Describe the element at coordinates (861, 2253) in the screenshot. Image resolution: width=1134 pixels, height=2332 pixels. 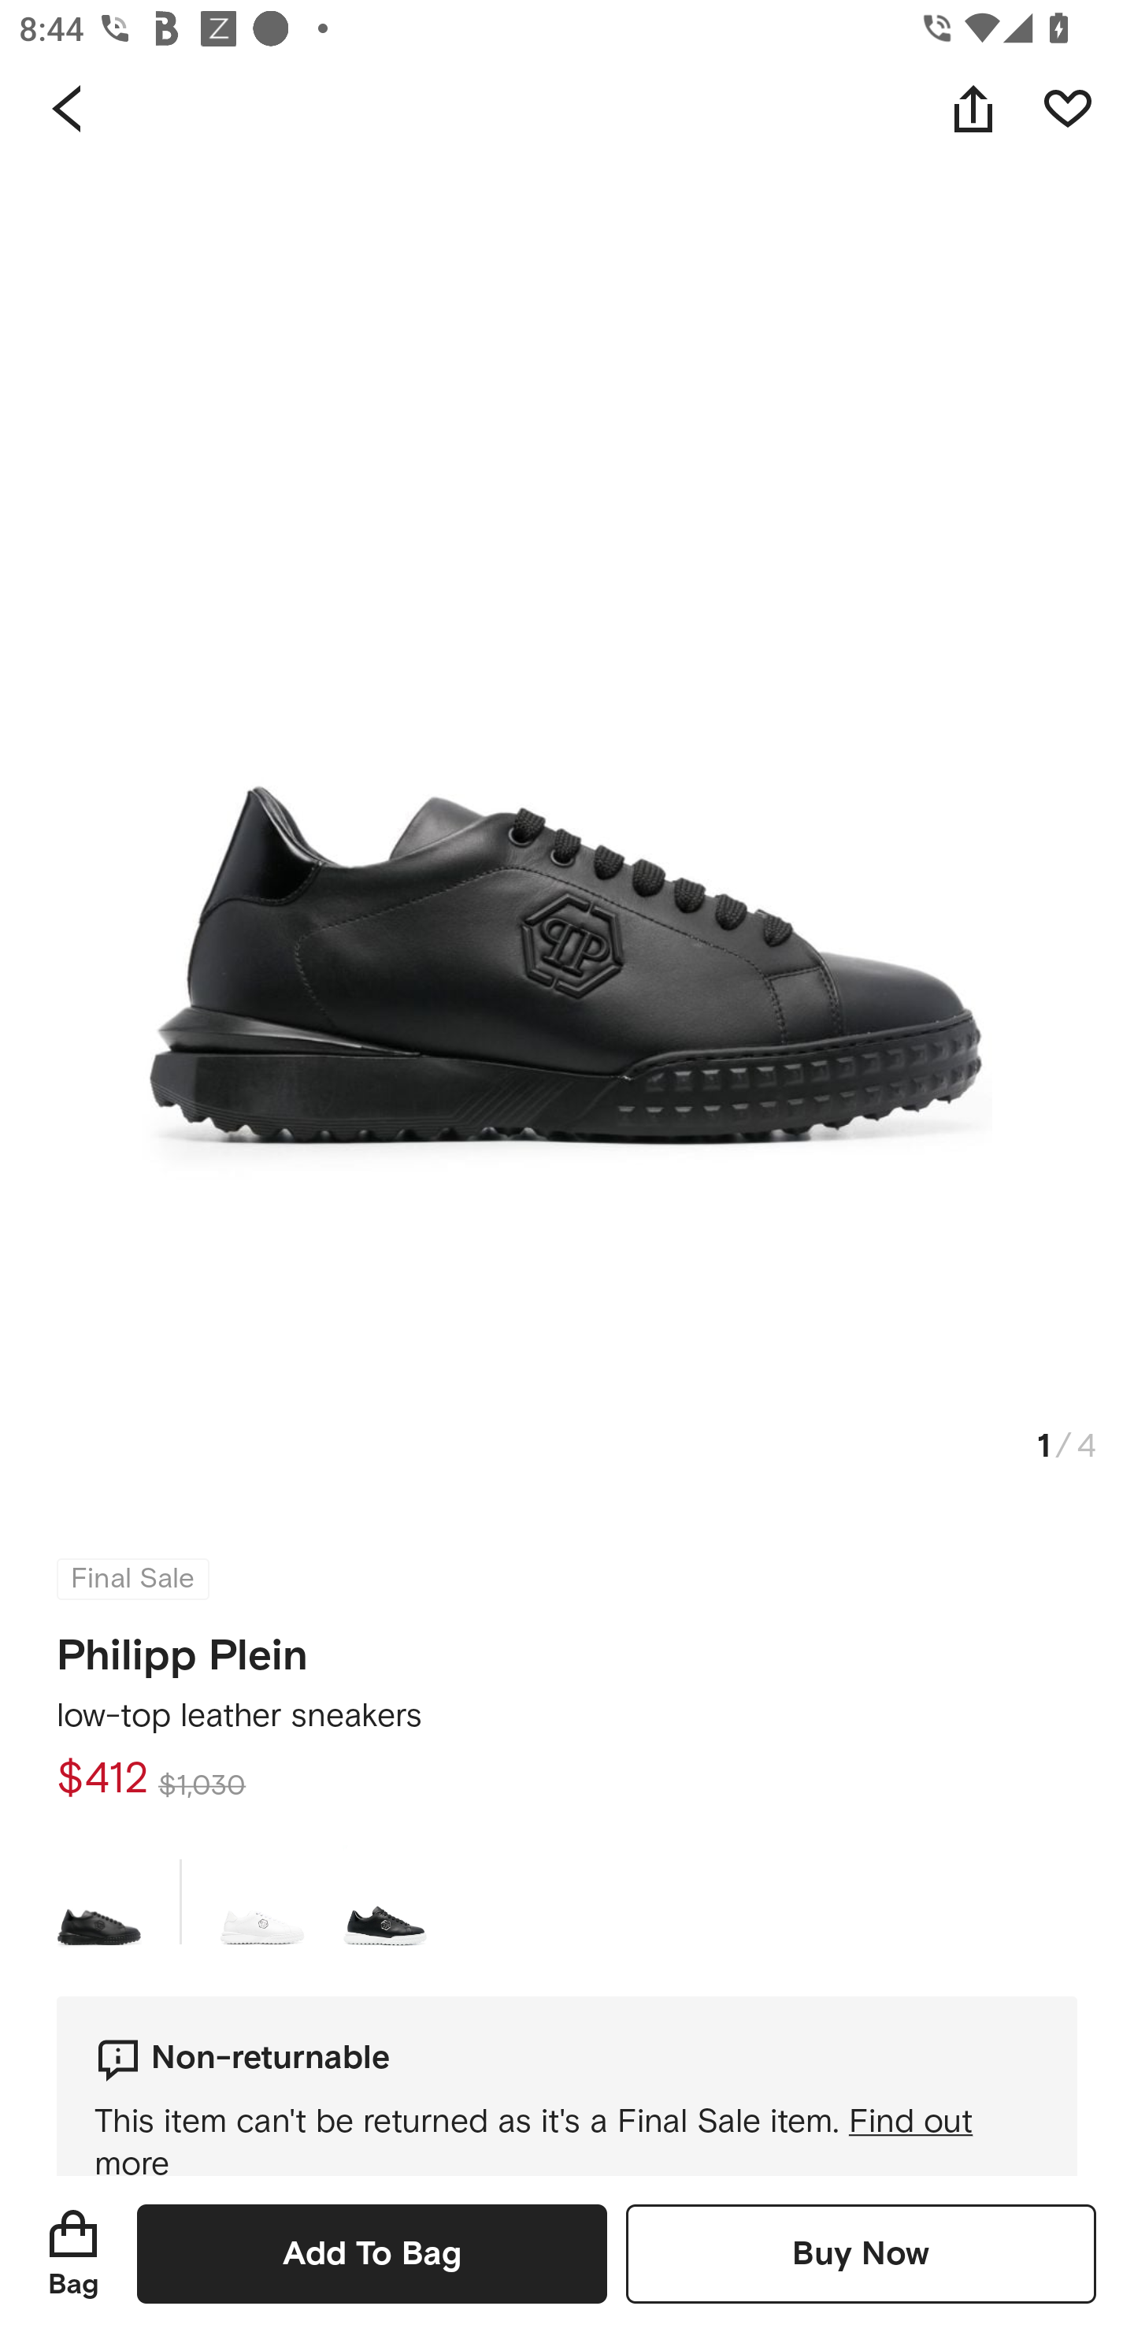
I see `Buy Now` at that location.